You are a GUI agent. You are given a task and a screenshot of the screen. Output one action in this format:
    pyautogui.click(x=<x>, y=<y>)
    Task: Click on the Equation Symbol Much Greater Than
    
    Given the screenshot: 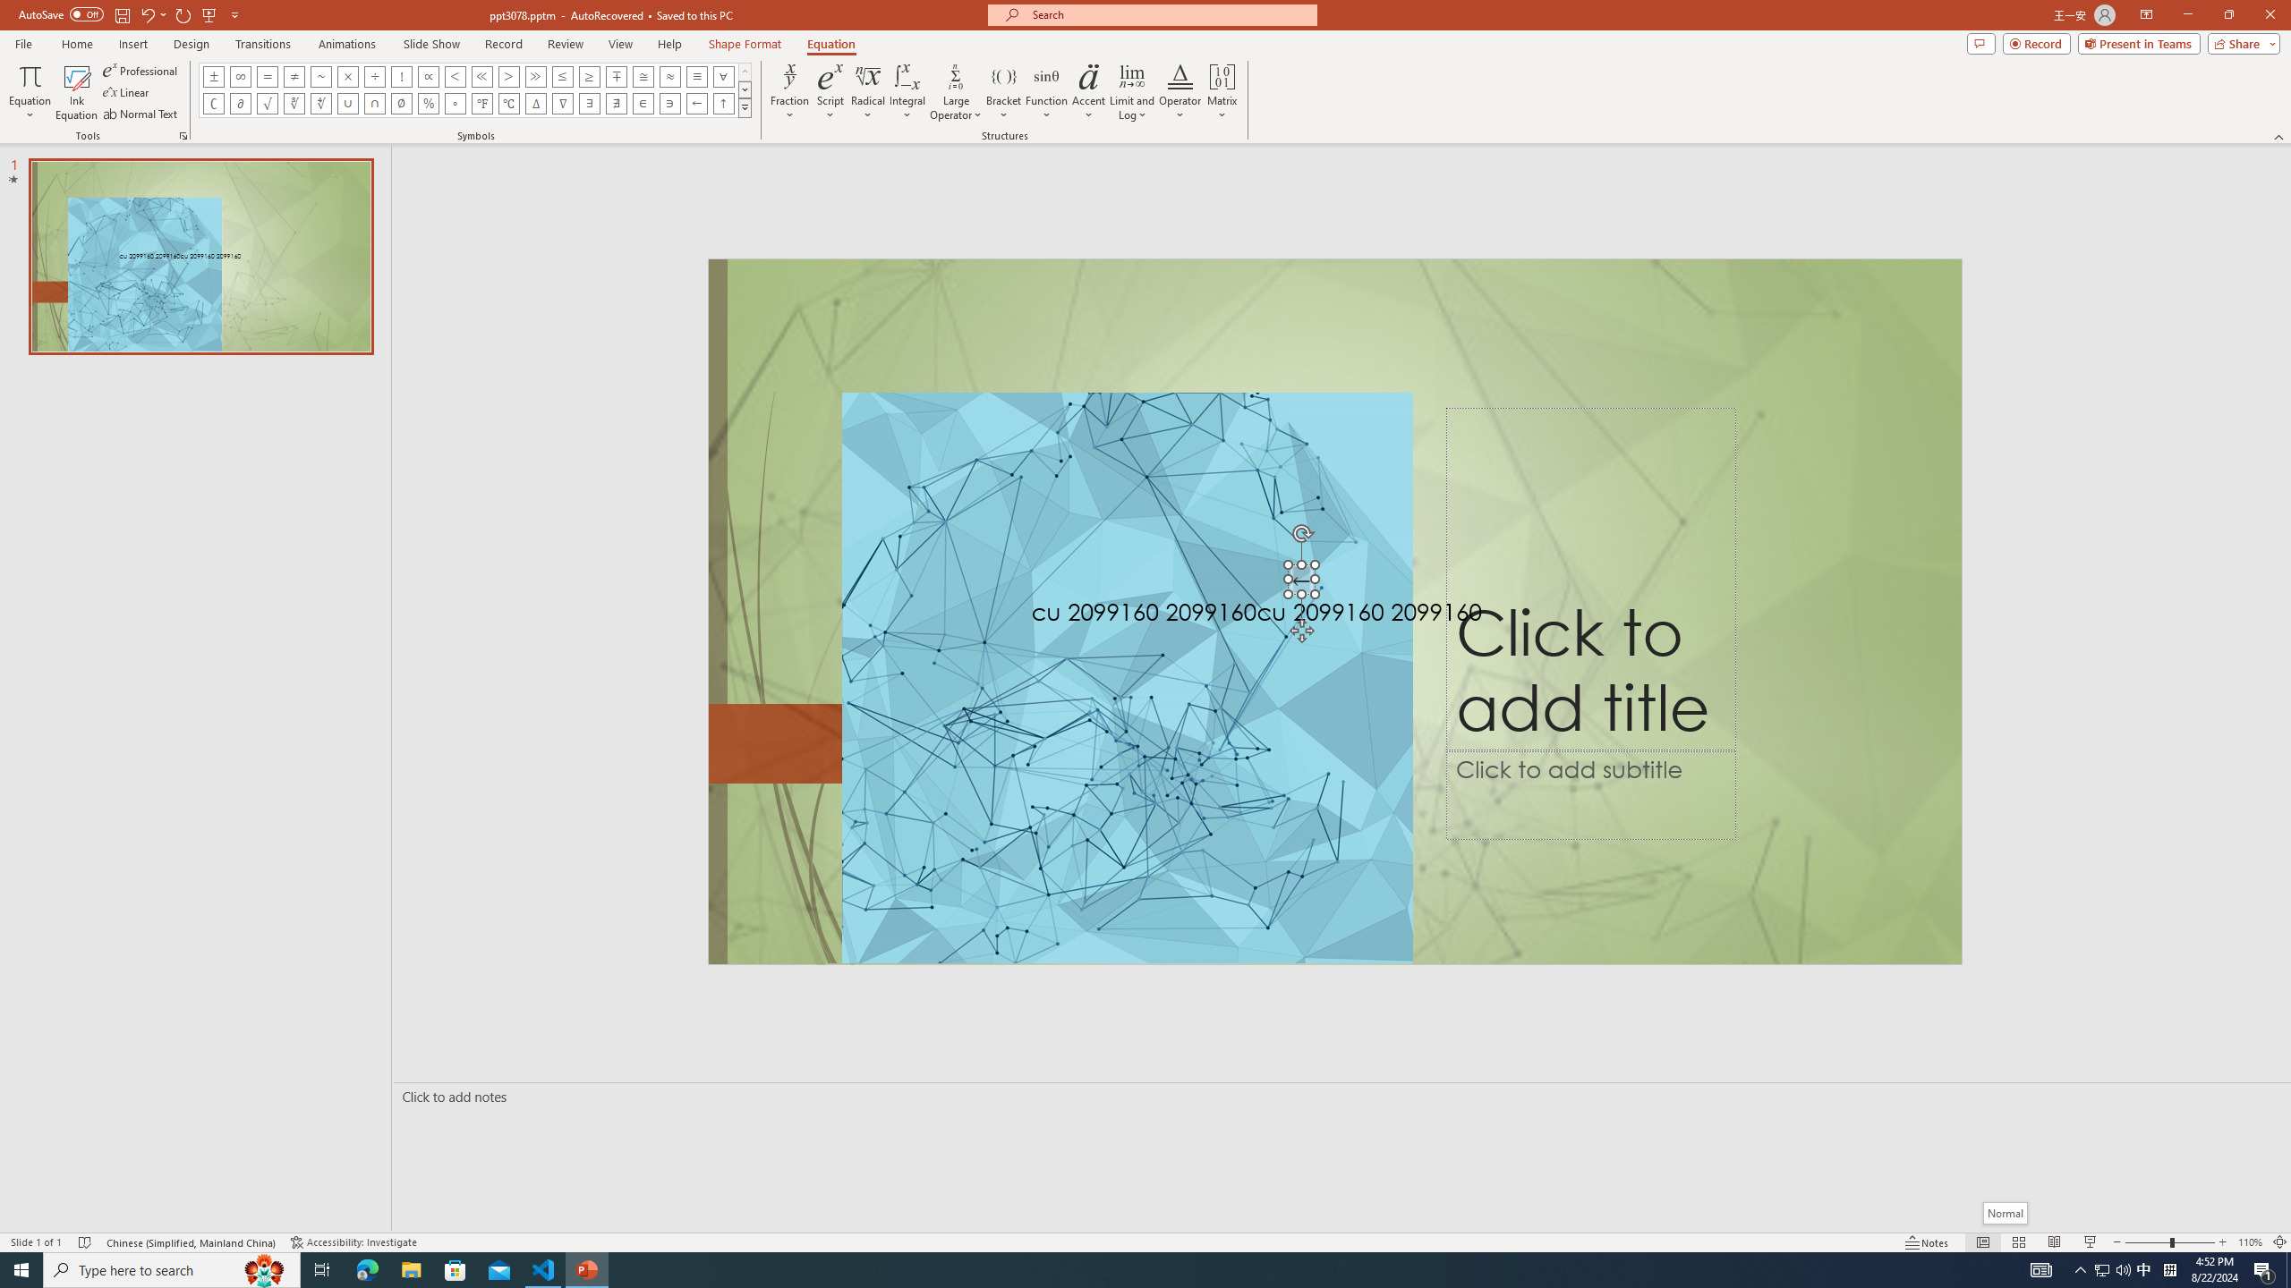 What is the action you would take?
    pyautogui.click(x=535, y=76)
    